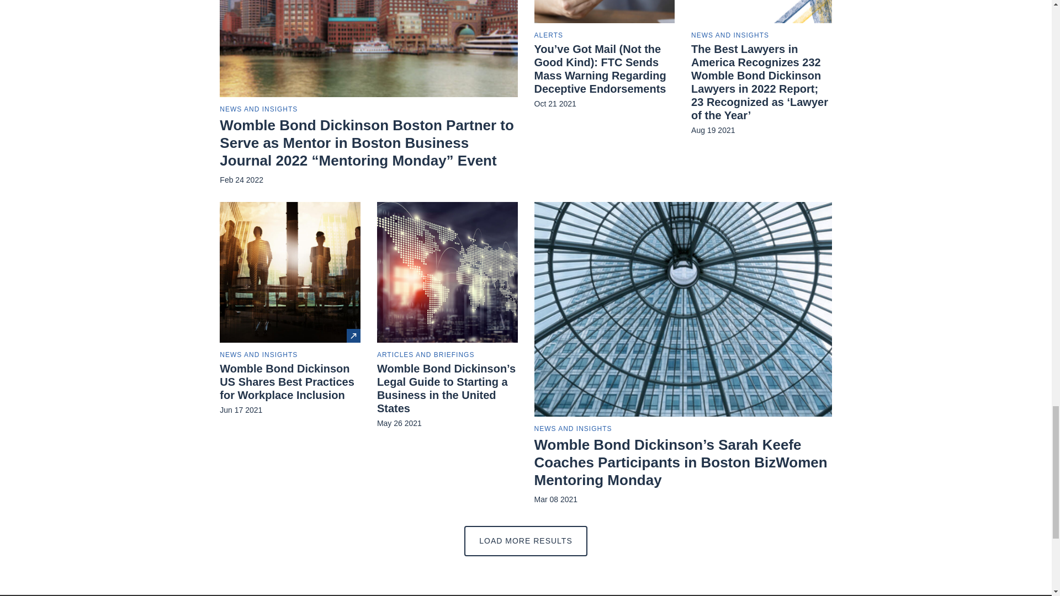 The image size is (1060, 596). Describe the element at coordinates (526, 541) in the screenshot. I see `Go to next page` at that location.